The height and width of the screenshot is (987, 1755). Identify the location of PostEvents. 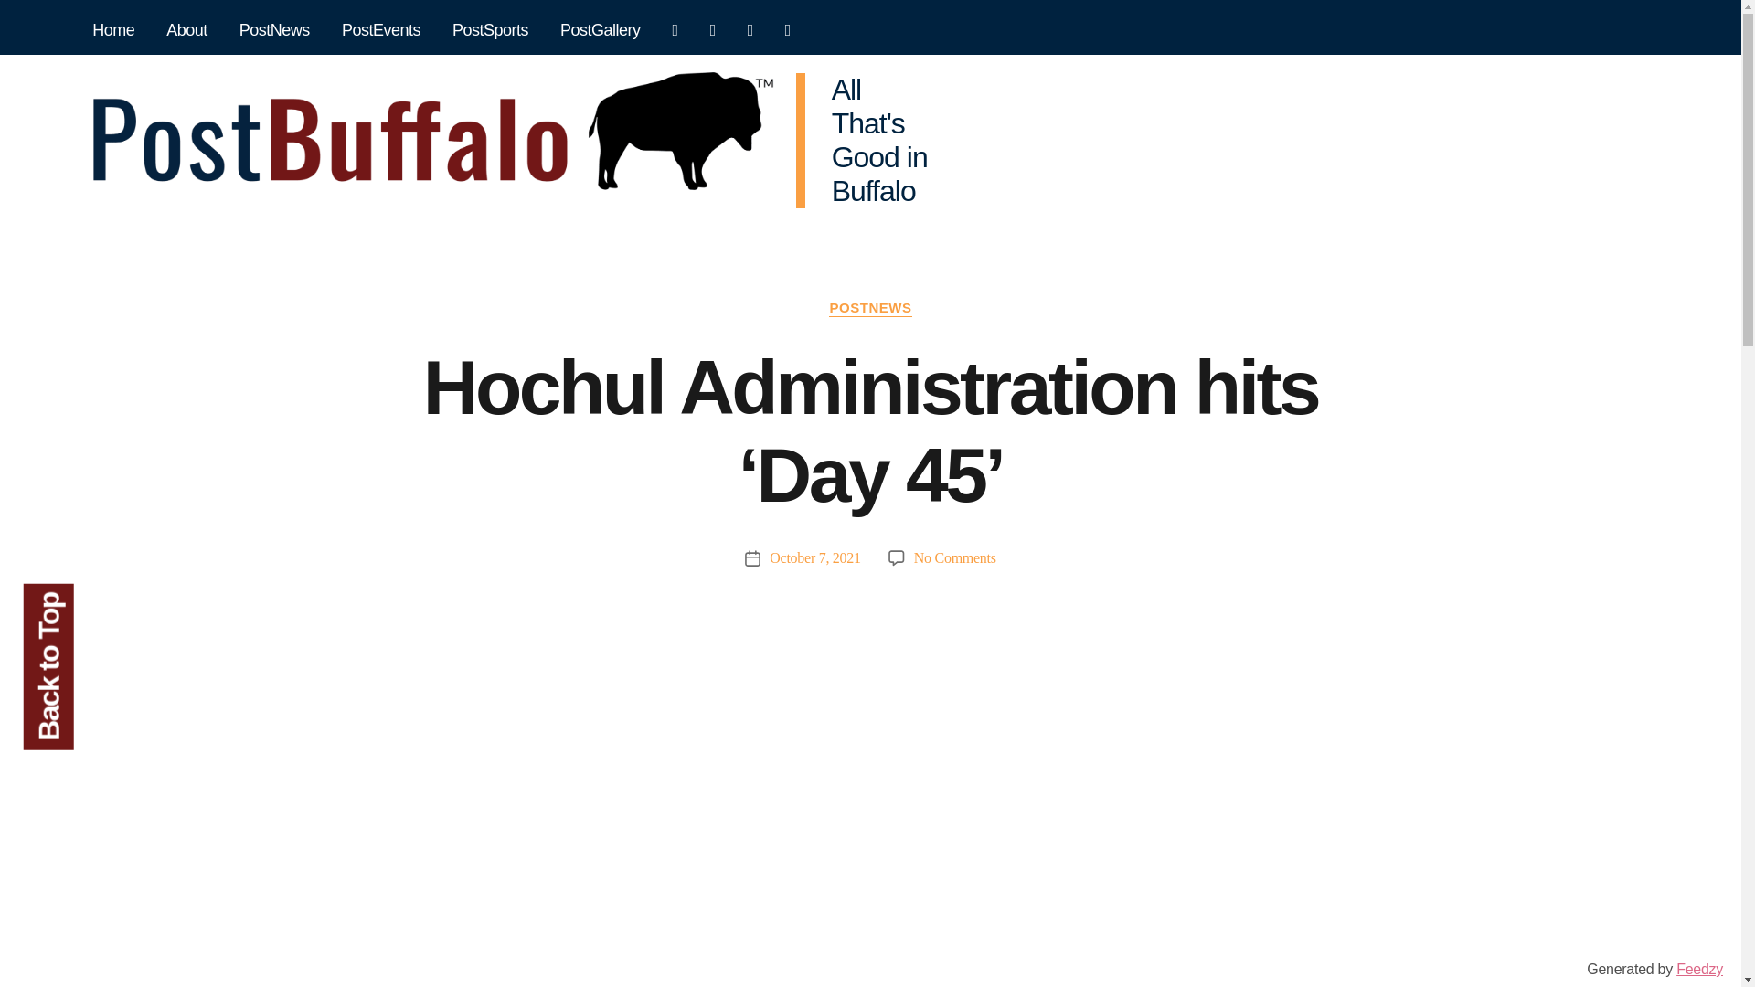
(380, 31).